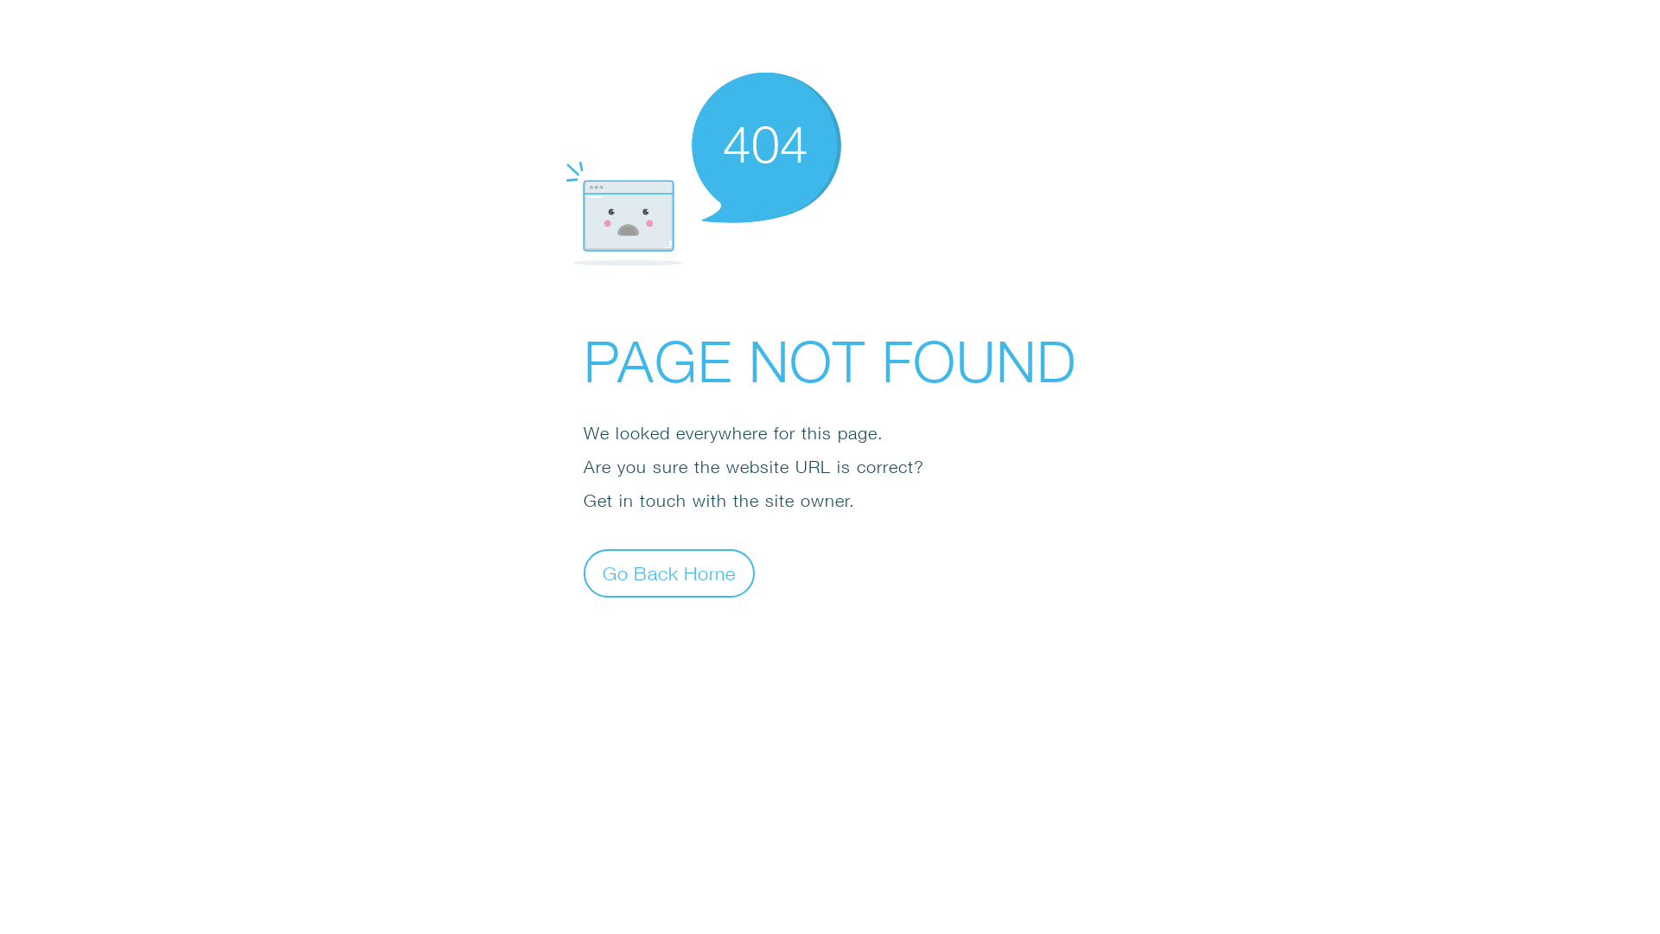 The width and height of the screenshot is (1660, 934). What do you see at coordinates (669, 573) in the screenshot?
I see `Go Back Home` at bounding box center [669, 573].